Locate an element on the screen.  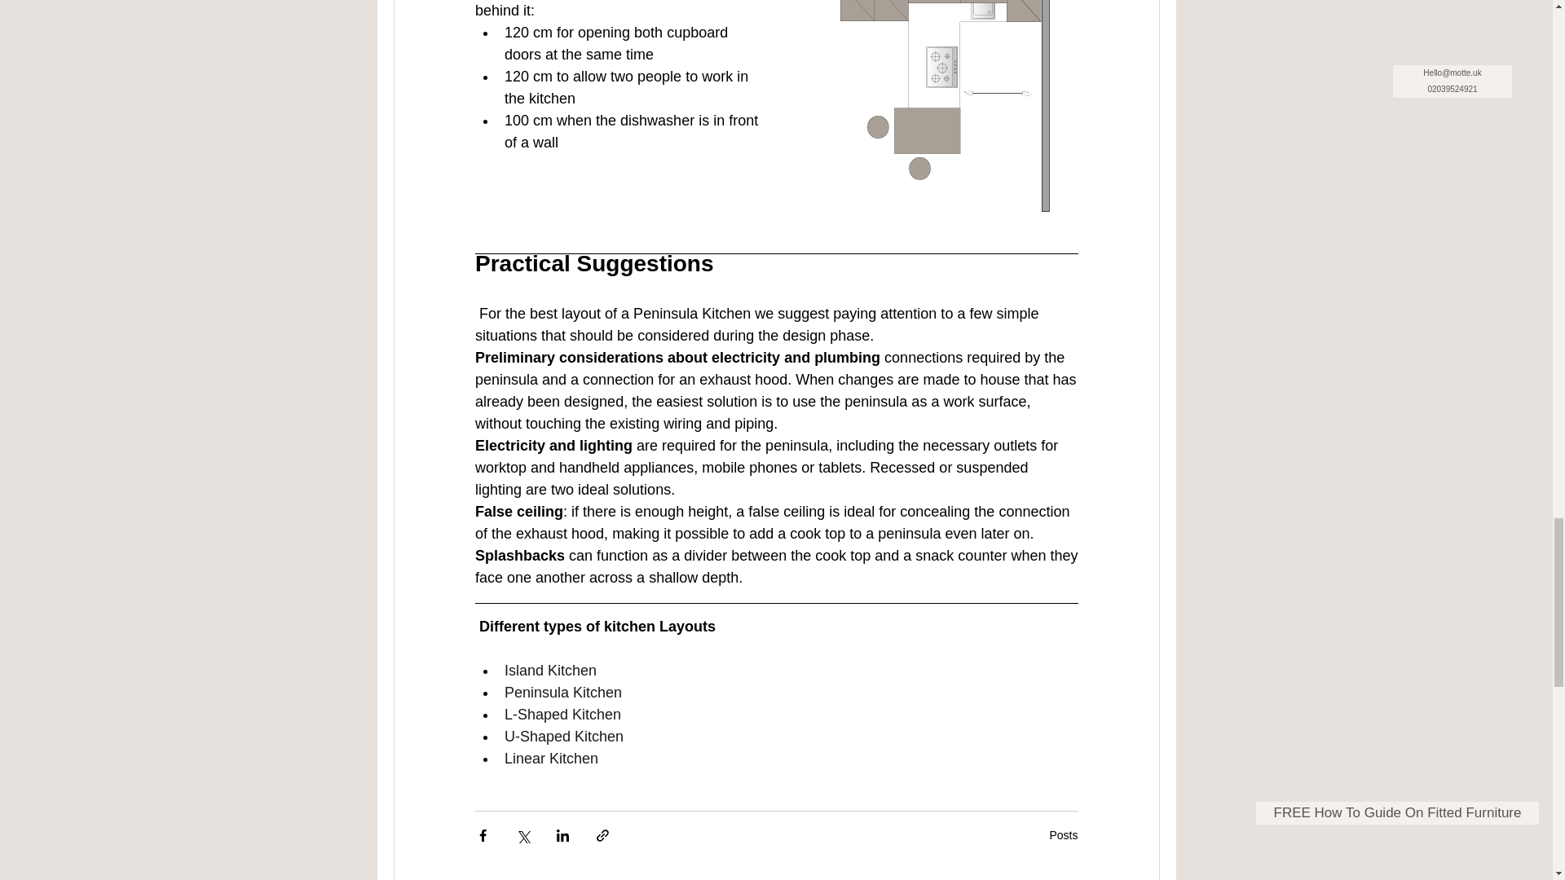
U-Shaped Kitchen is located at coordinates (563, 737).